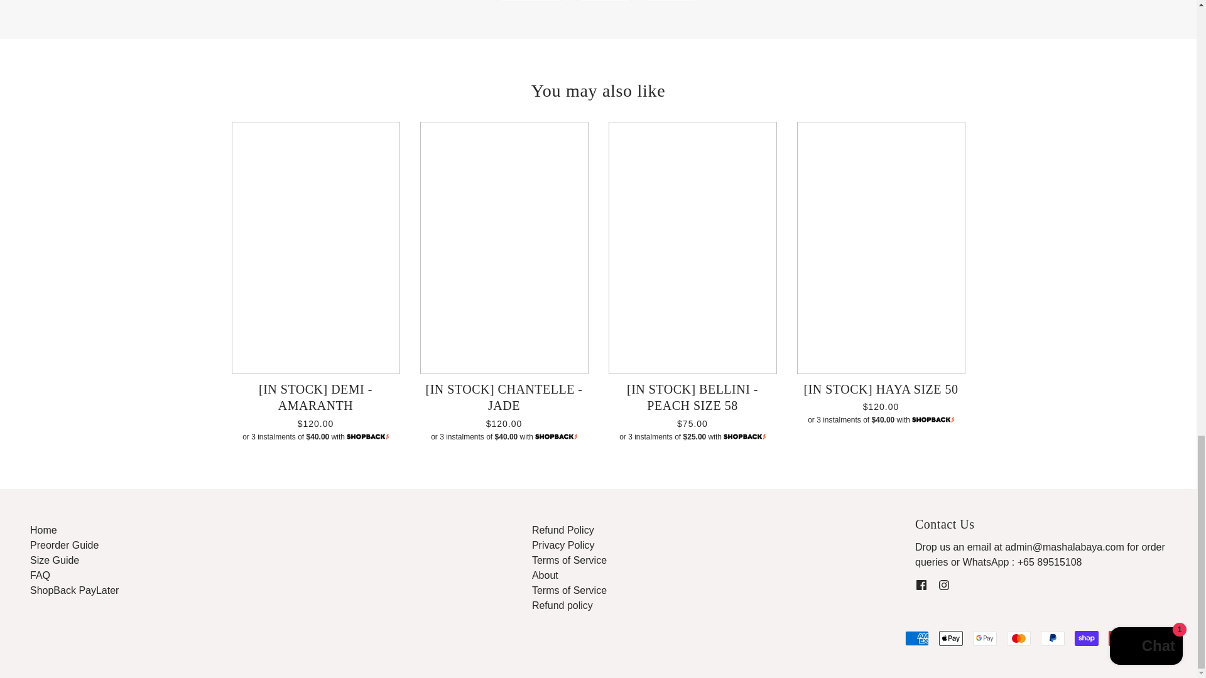 The width and height of the screenshot is (1206, 678). What do you see at coordinates (563, 530) in the screenshot?
I see `Refund Policy` at bounding box center [563, 530].